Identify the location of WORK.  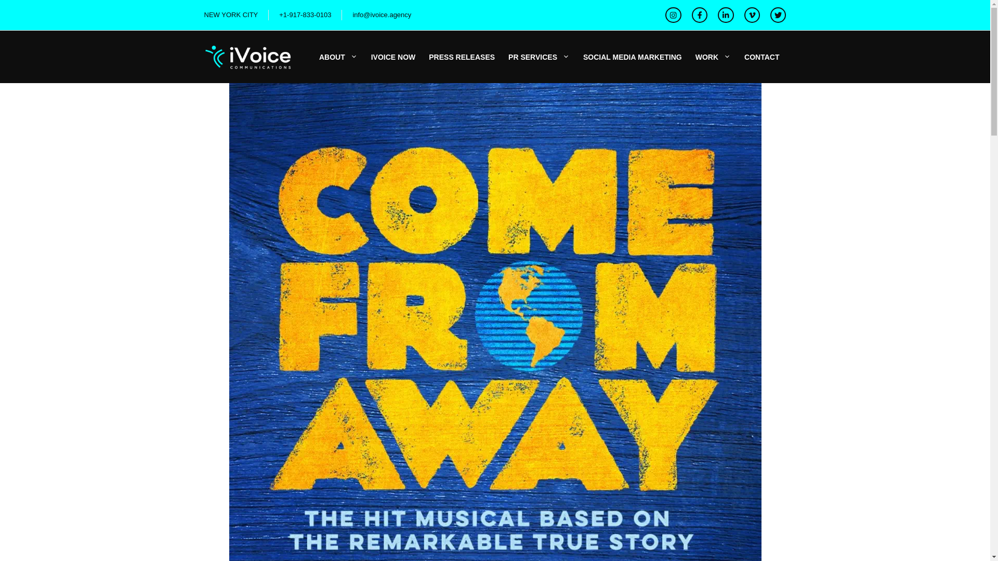
(713, 57).